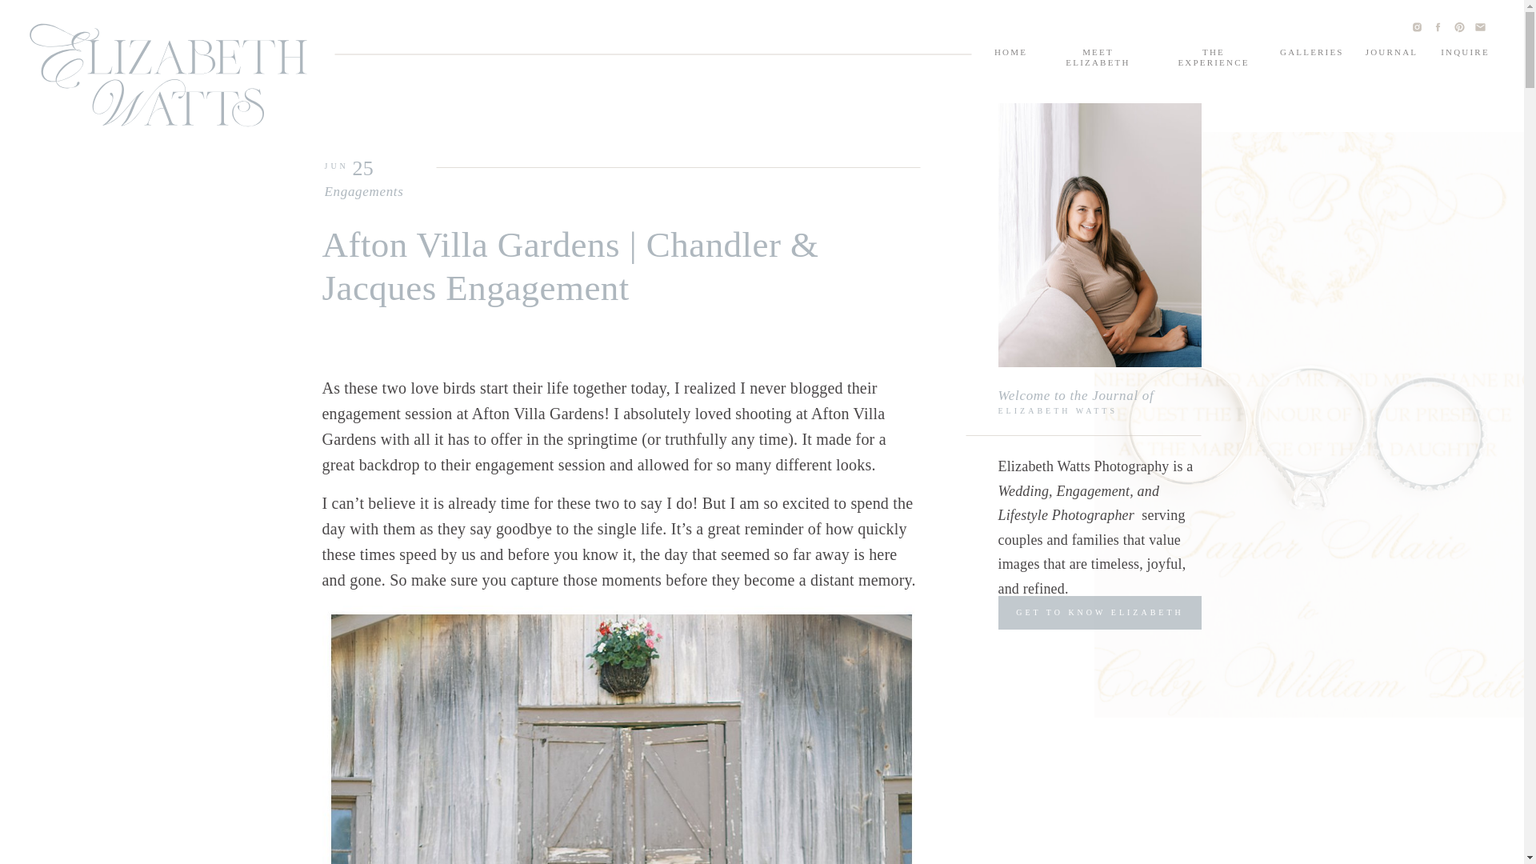  What do you see at coordinates (1466, 54) in the screenshot?
I see `INQUIRE` at bounding box center [1466, 54].